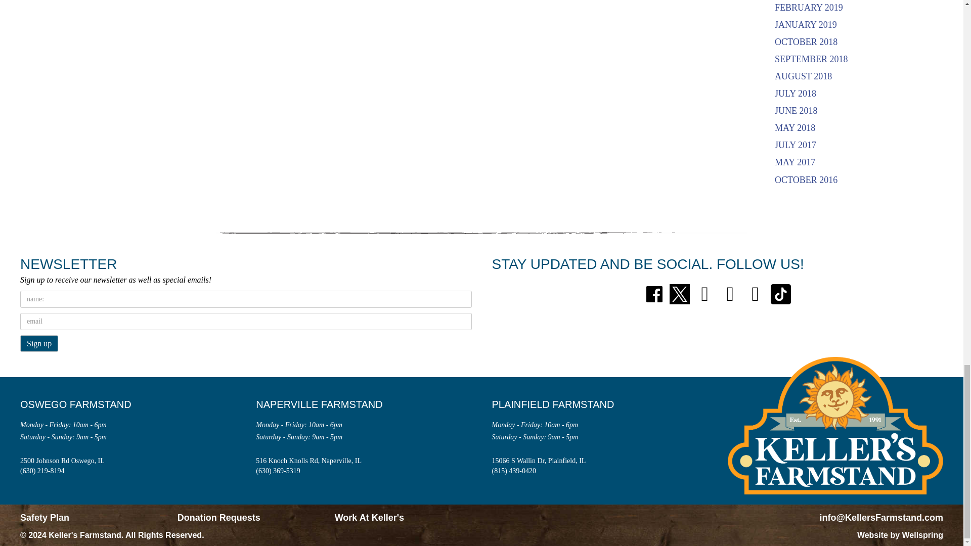 Image resolution: width=971 pixels, height=546 pixels. Describe the element at coordinates (39, 343) in the screenshot. I see `Sign up` at that location.